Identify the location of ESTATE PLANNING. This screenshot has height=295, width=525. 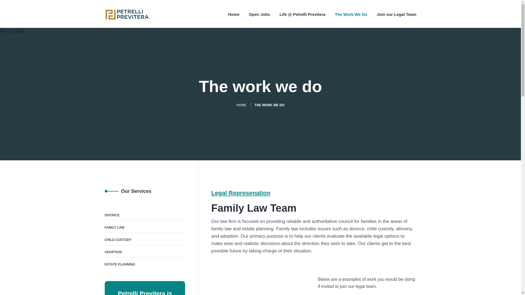
(120, 264).